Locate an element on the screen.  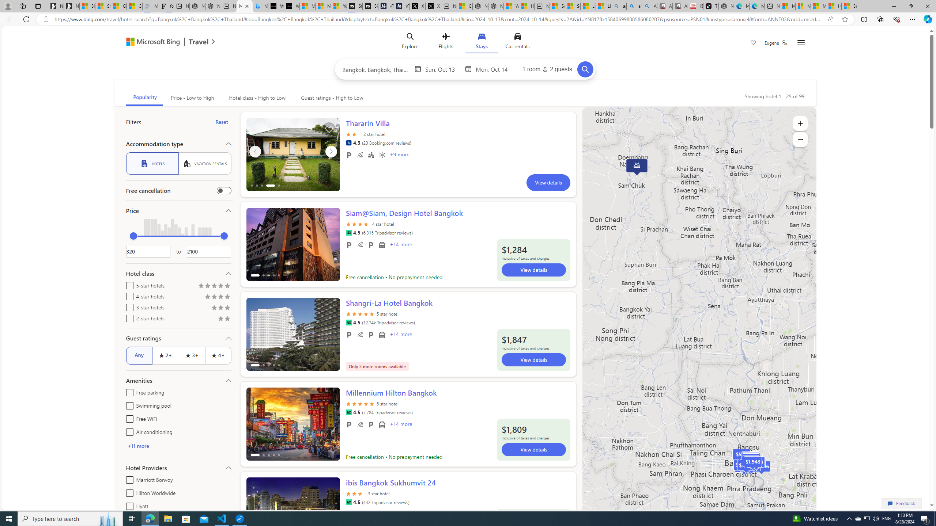
Back is located at coordinates (9, 19).